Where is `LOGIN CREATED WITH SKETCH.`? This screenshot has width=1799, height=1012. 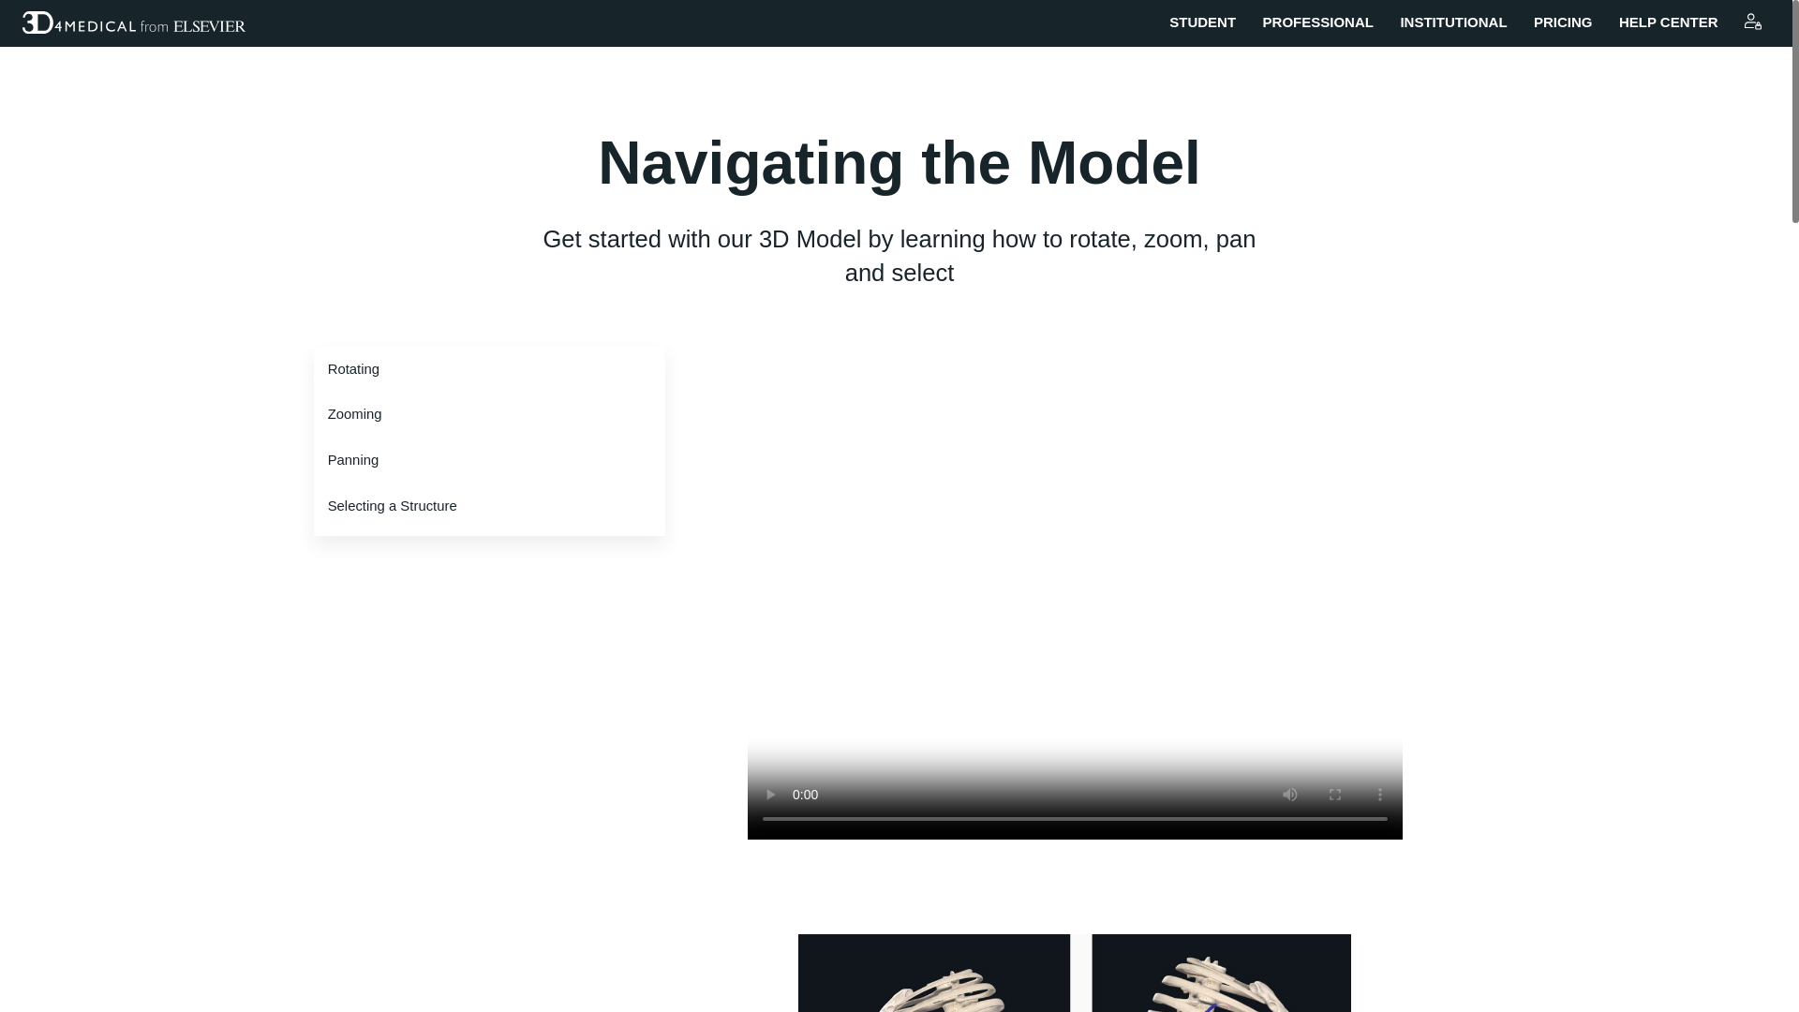
LOGIN CREATED WITH SKETCH. is located at coordinates (1752, 22).